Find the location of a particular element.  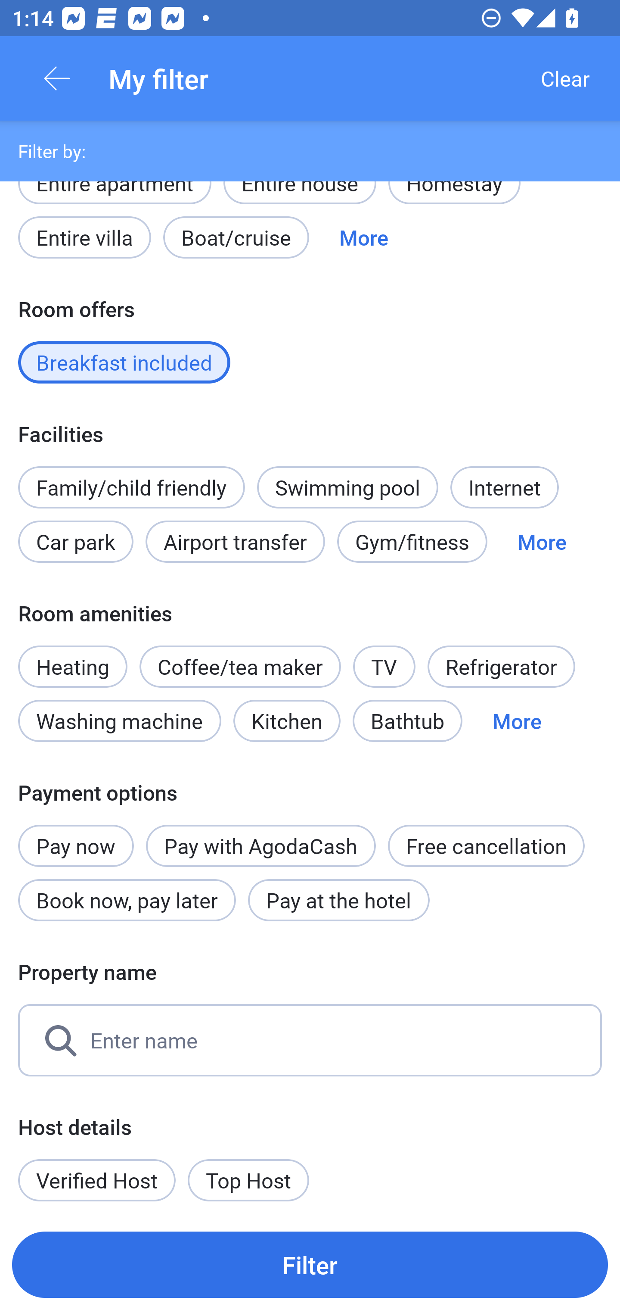

Clear is located at coordinates (565, 78).